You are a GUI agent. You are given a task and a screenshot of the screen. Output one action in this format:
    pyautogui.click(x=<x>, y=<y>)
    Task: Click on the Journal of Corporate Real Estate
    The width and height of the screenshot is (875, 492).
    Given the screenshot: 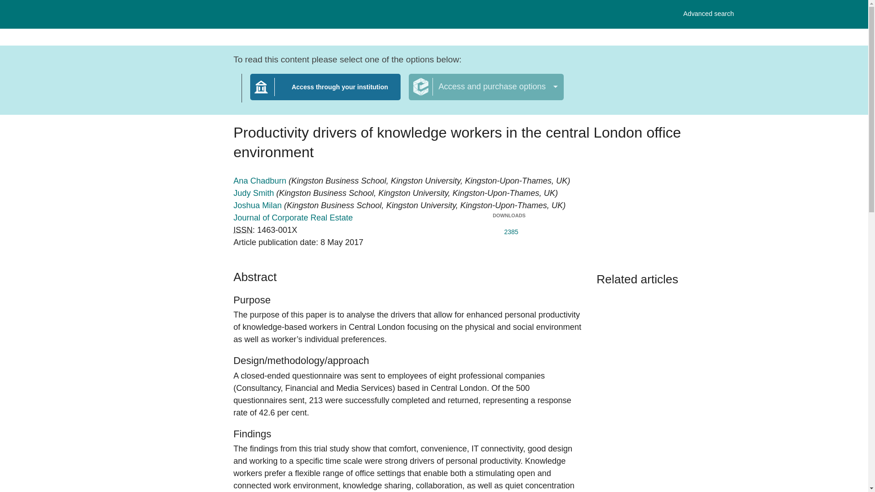 What is the action you would take?
    pyautogui.click(x=293, y=218)
    